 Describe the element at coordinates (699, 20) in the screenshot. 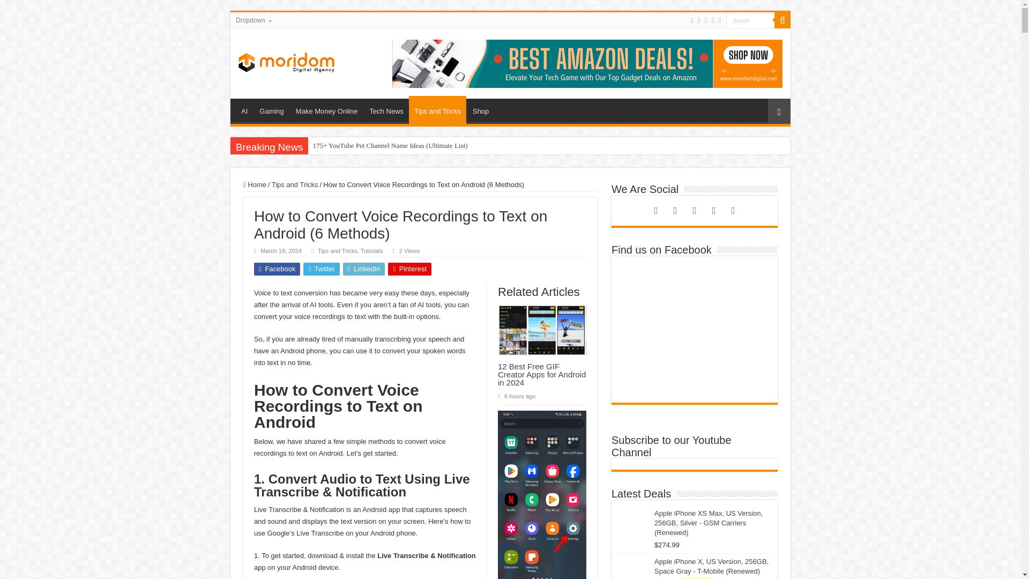

I see `Facebook` at that location.